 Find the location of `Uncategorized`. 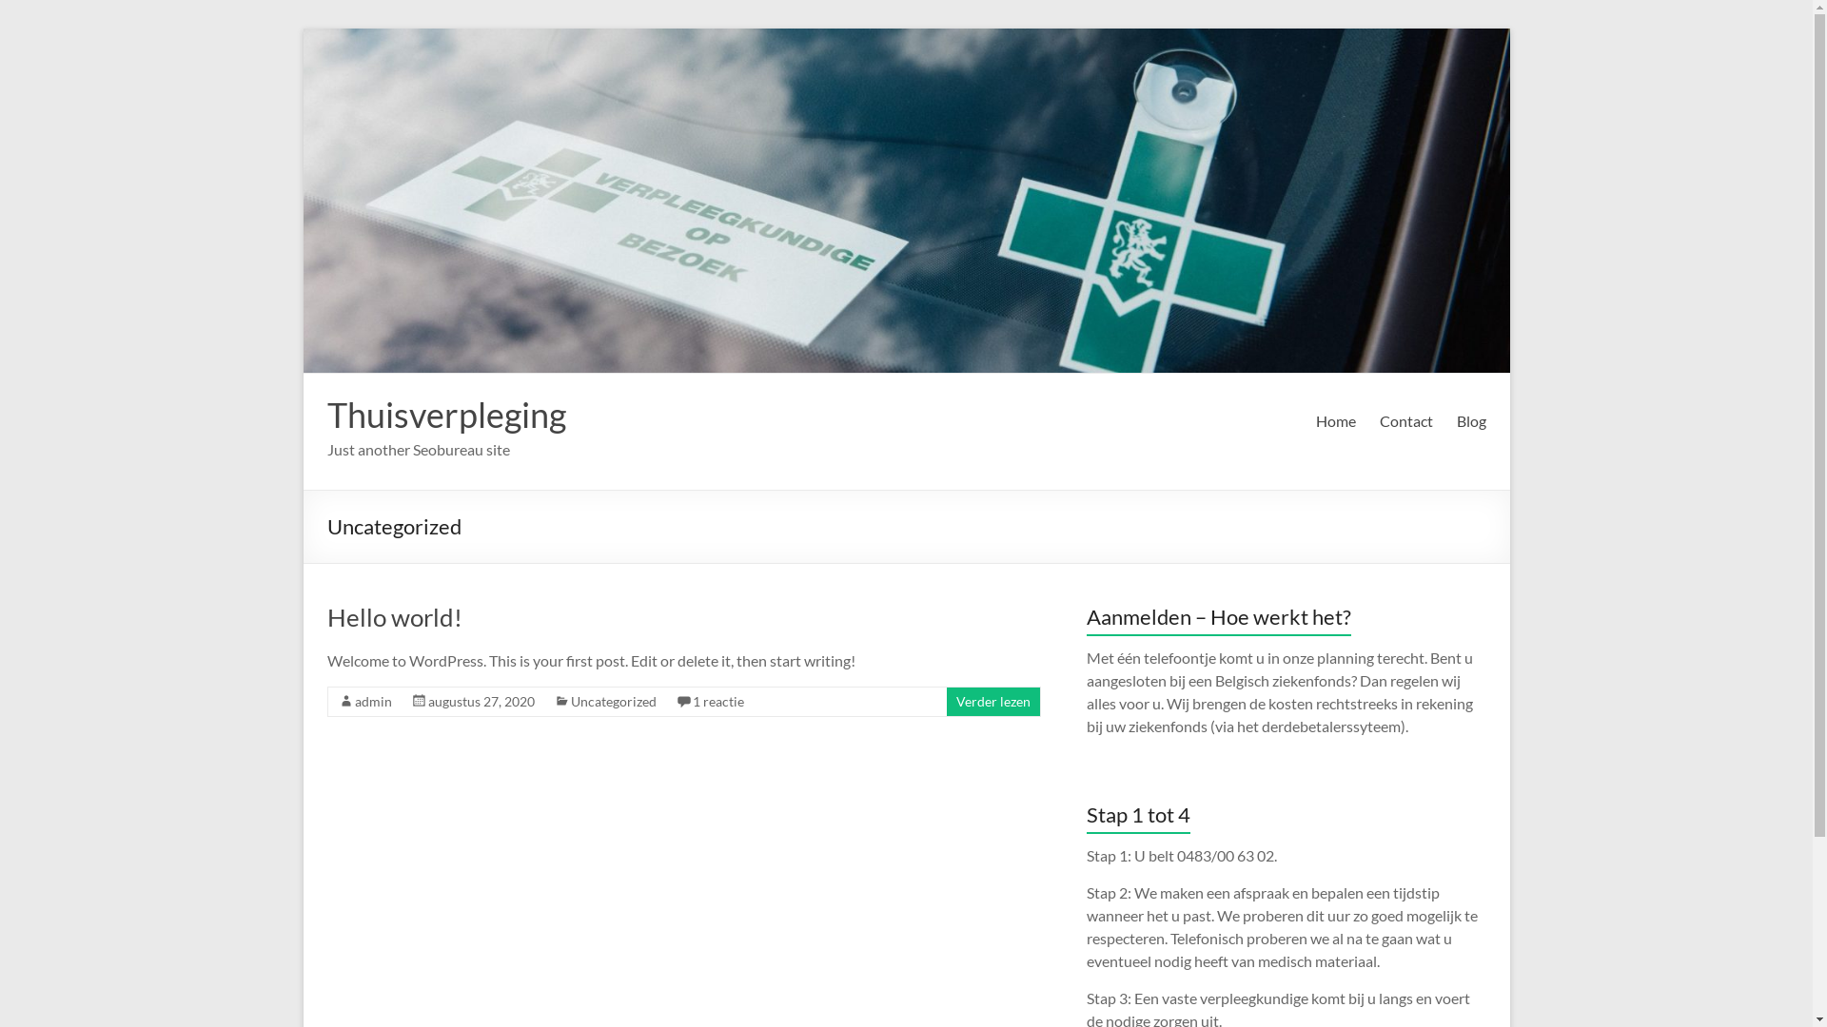

Uncategorized is located at coordinates (614, 702).